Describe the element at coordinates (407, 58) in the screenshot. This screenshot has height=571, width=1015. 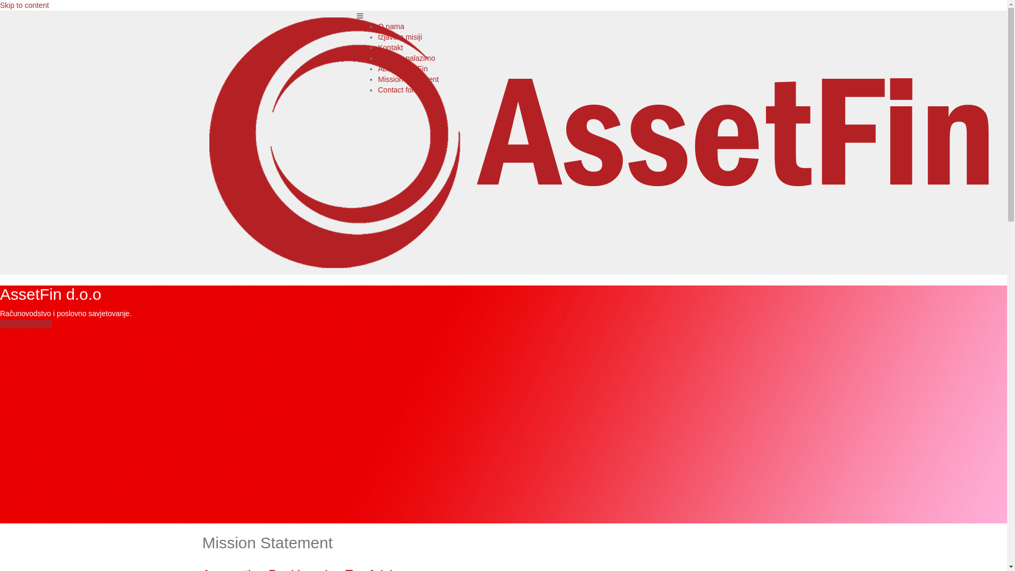
I see `Gdje se nalazimo` at that location.